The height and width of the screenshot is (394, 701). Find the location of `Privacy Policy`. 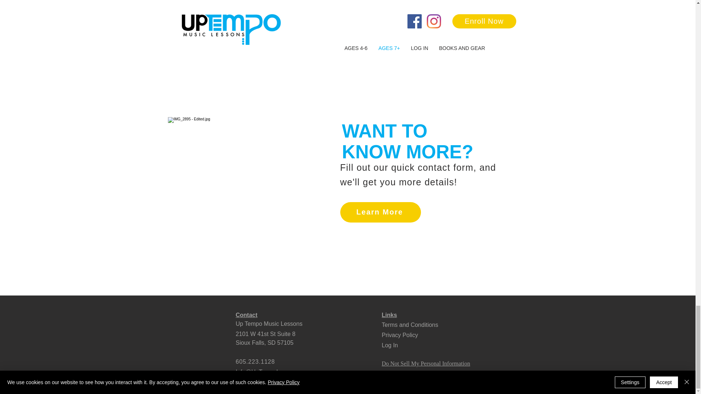

Privacy Policy is located at coordinates (400, 335).